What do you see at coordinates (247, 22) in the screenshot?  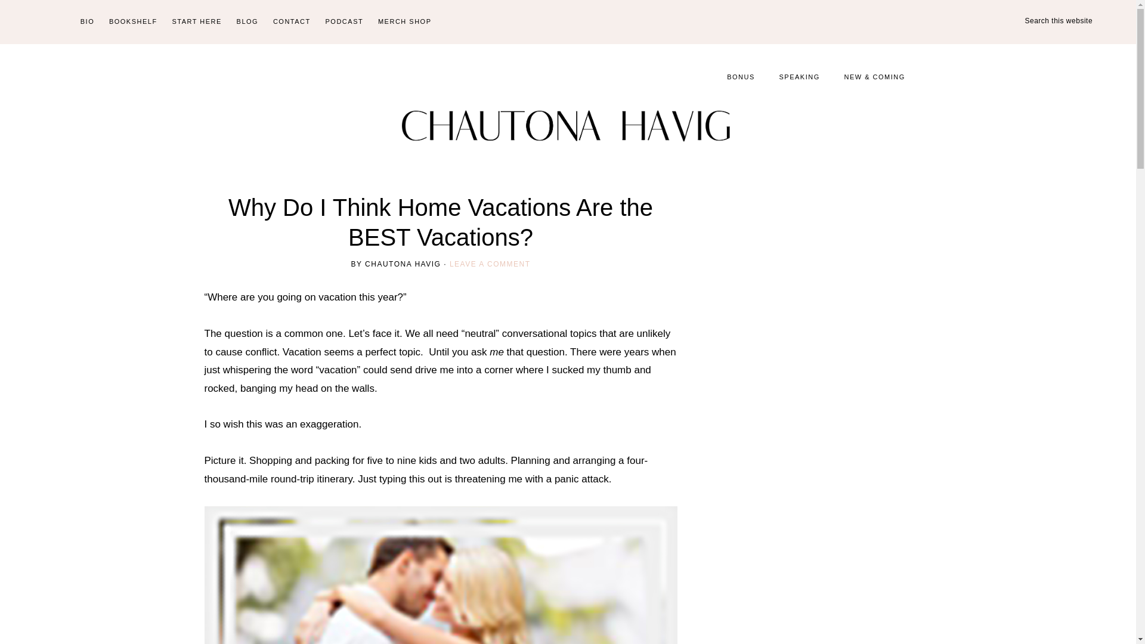 I see `BLOG` at bounding box center [247, 22].